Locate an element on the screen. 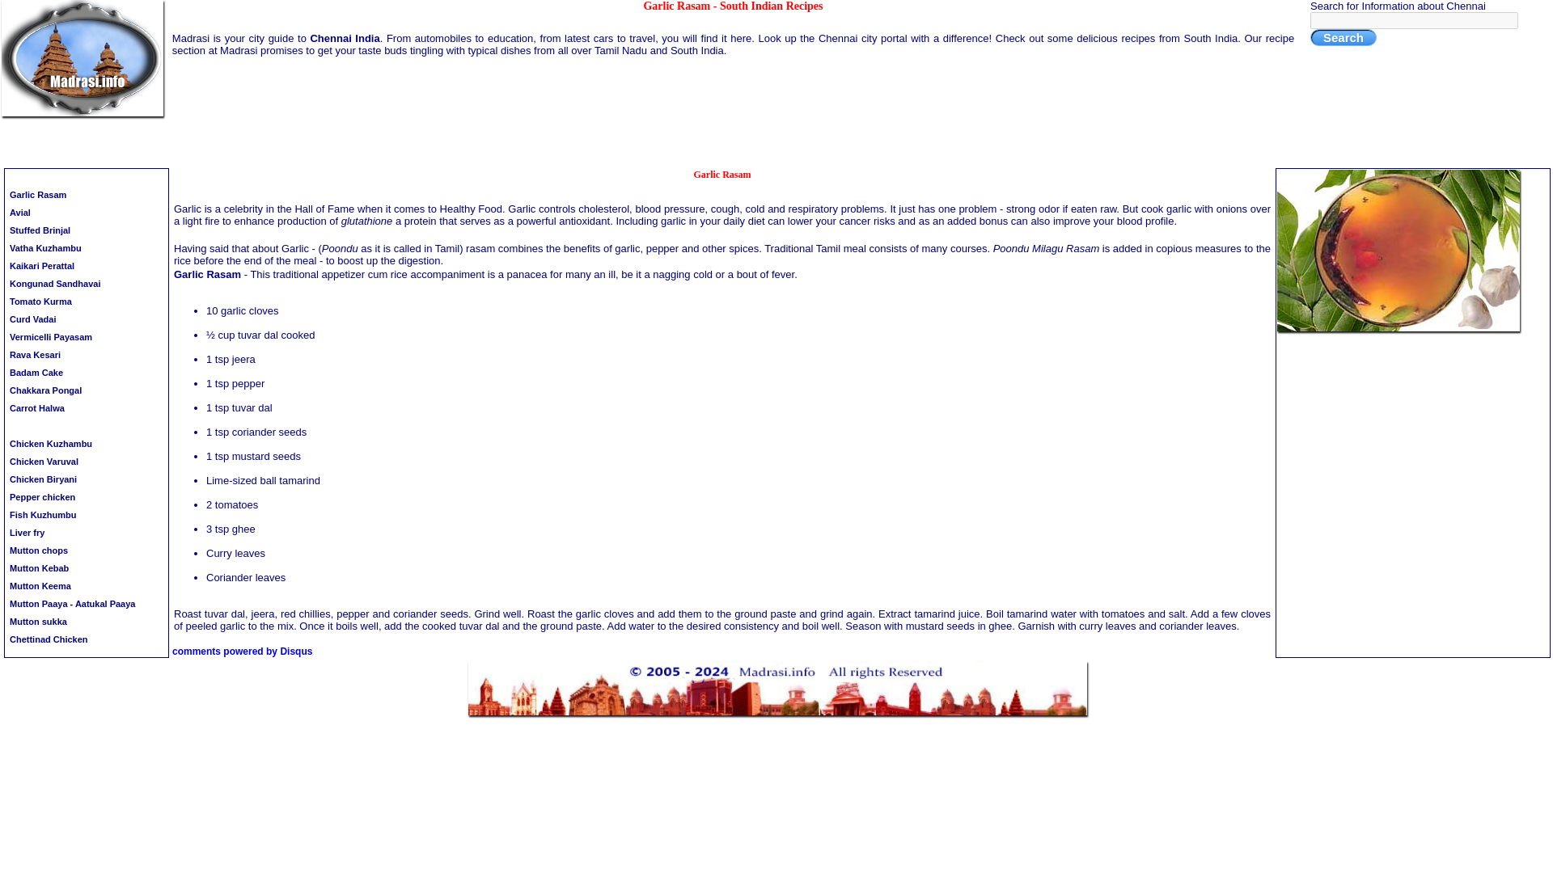 The width and height of the screenshot is (1553, 873). Vatha Kuzhambu - South Indian Recipes is located at coordinates (87, 249).